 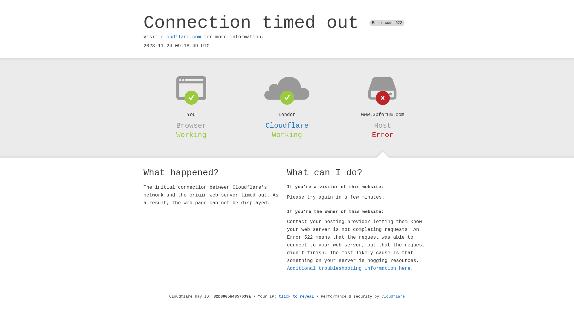 I want to click on Additional troubleshooting information here., so click(x=350, y=269).